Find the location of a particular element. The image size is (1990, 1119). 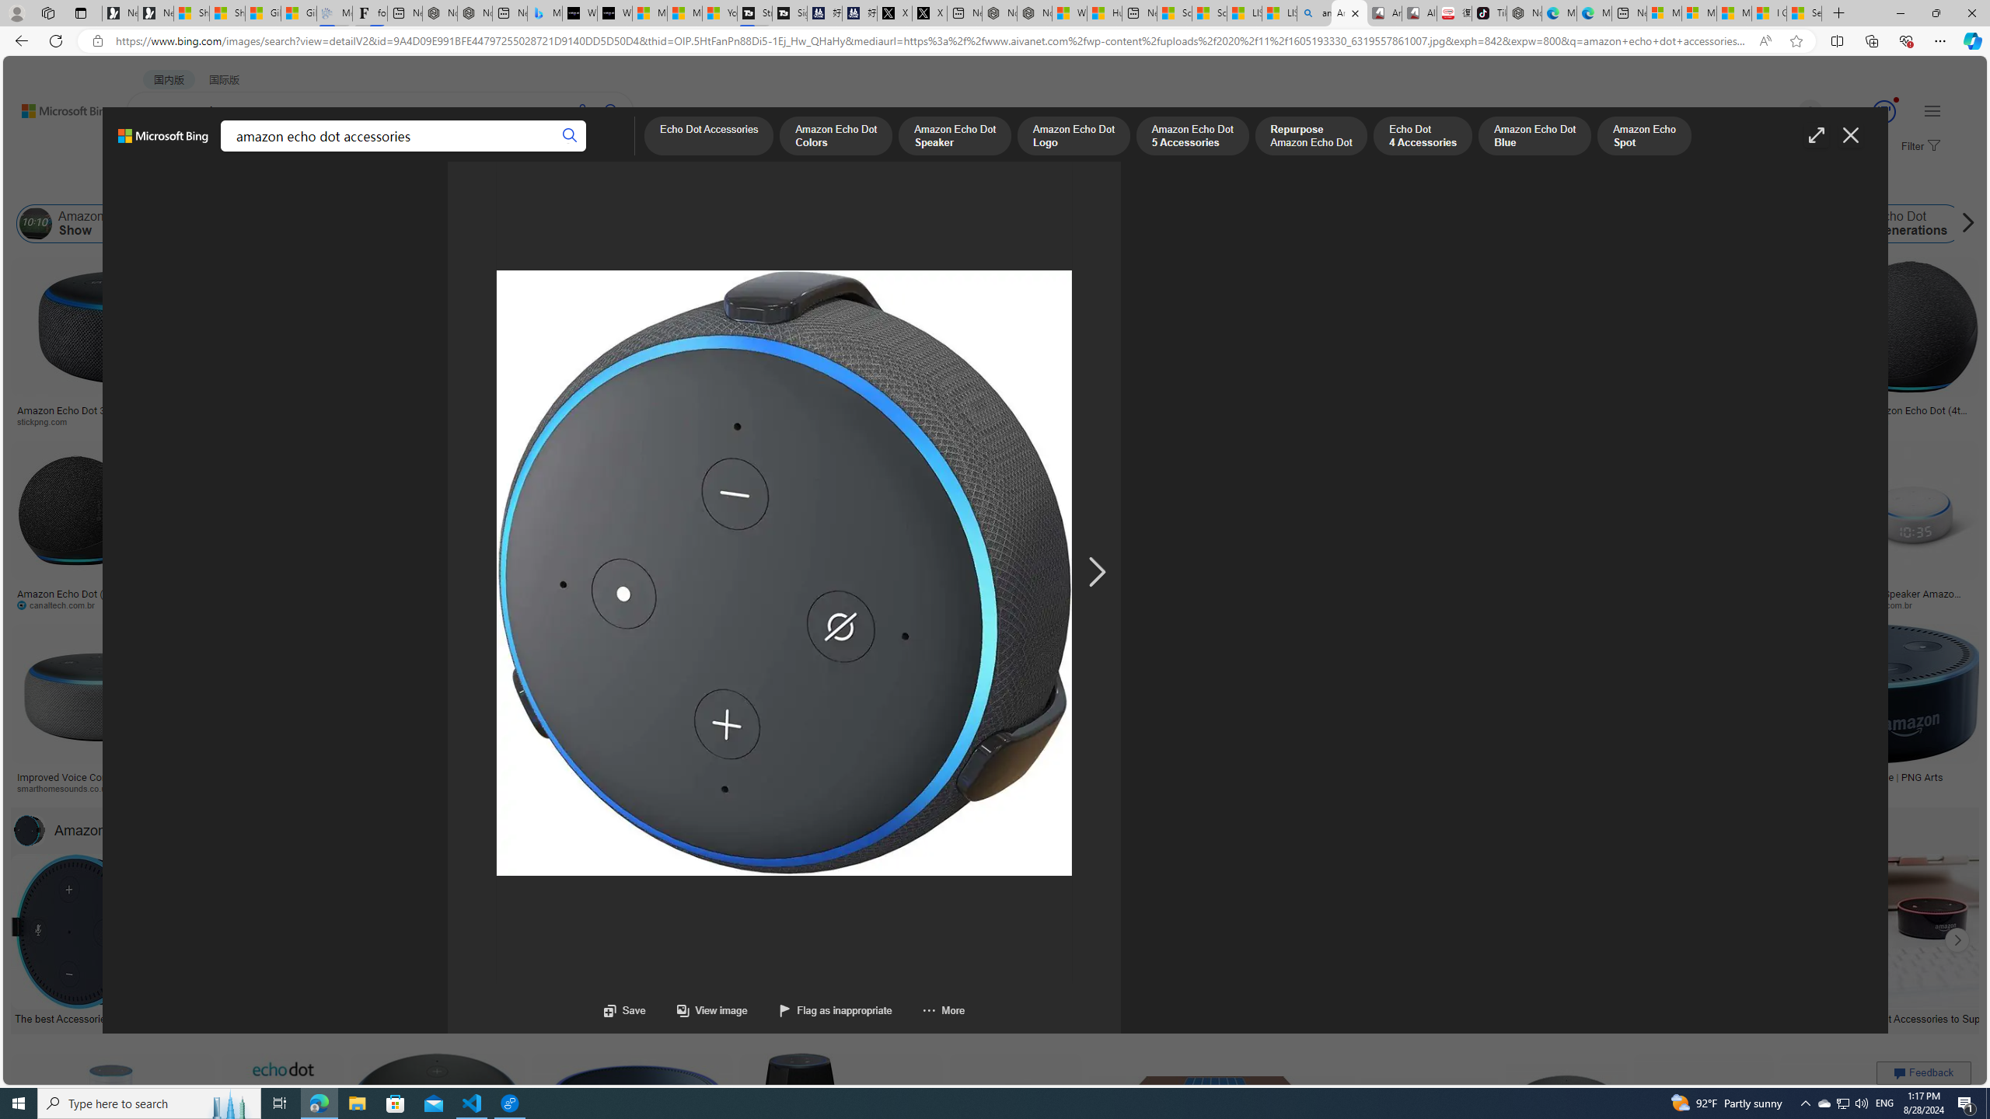

Microsoft Bing, Back to Bing search is located at coordinates (163, 142).